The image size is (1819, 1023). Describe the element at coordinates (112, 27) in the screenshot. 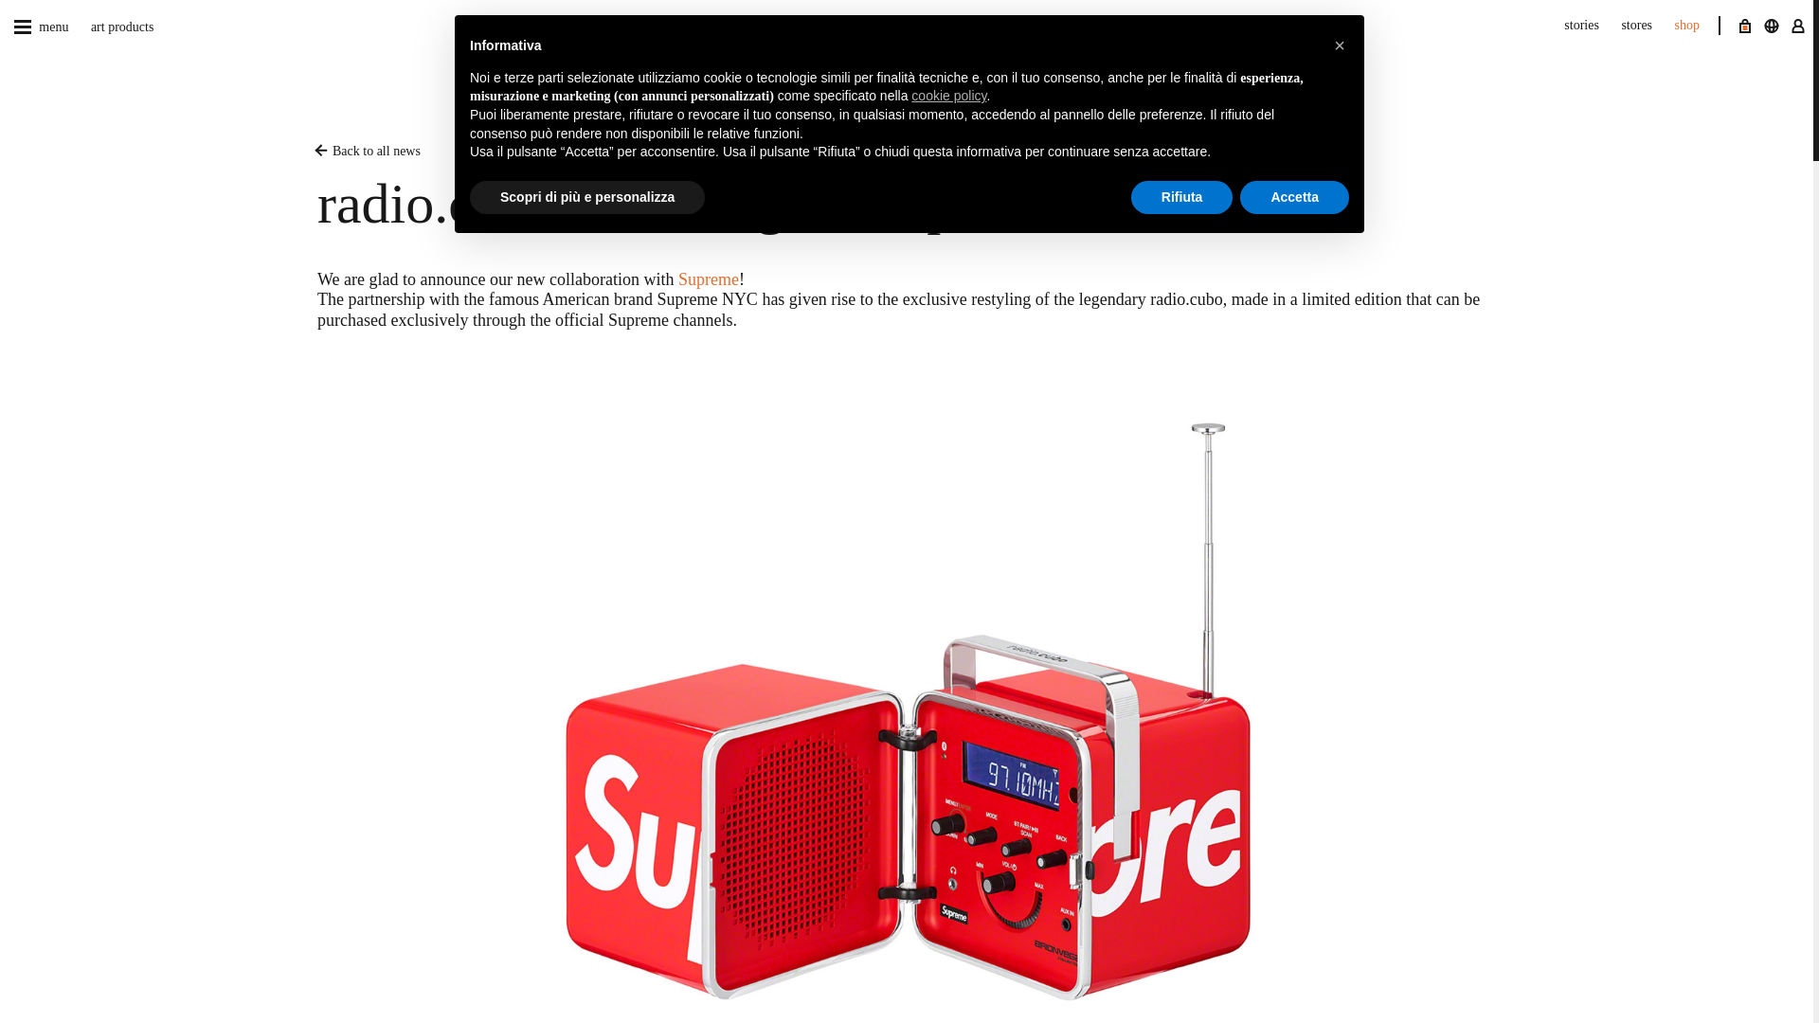

I see `art products` at that location.